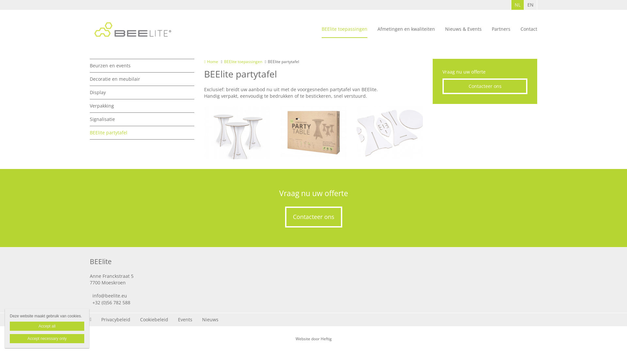  I want to click on Party table, so click(313, 133).